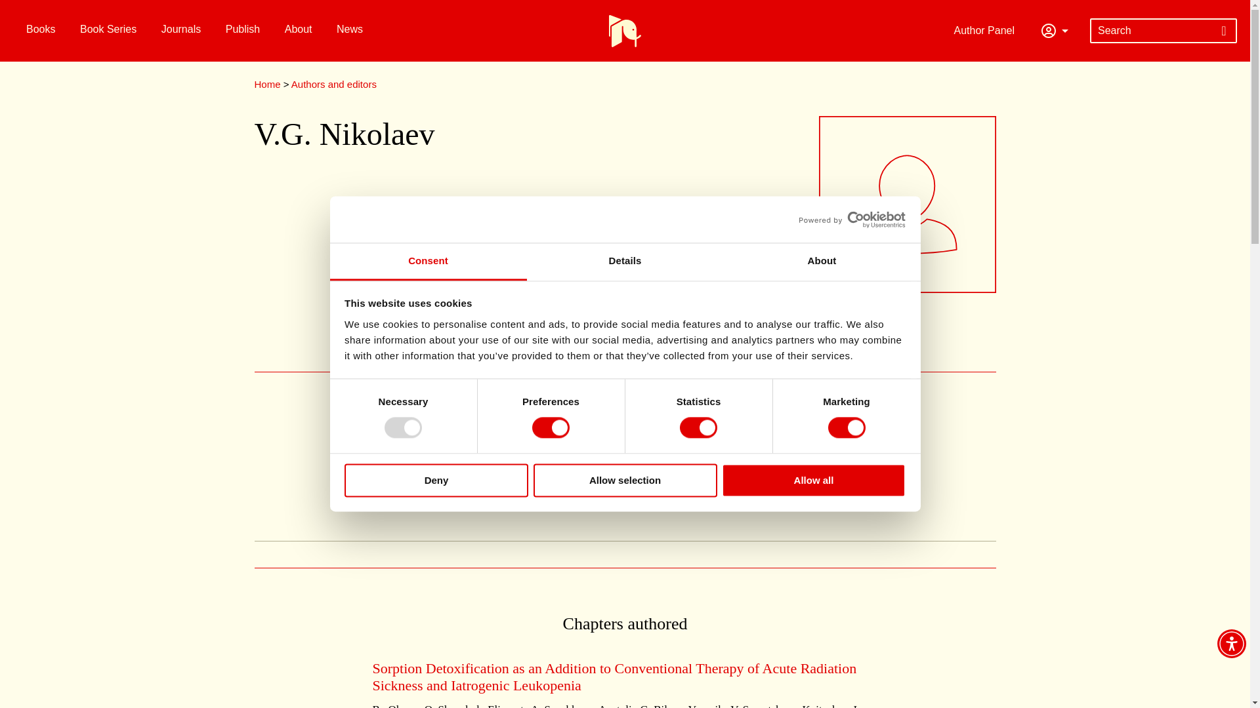 The height and width of the screenshot is (708, 1260). I want to click on About, so click(822, 262).